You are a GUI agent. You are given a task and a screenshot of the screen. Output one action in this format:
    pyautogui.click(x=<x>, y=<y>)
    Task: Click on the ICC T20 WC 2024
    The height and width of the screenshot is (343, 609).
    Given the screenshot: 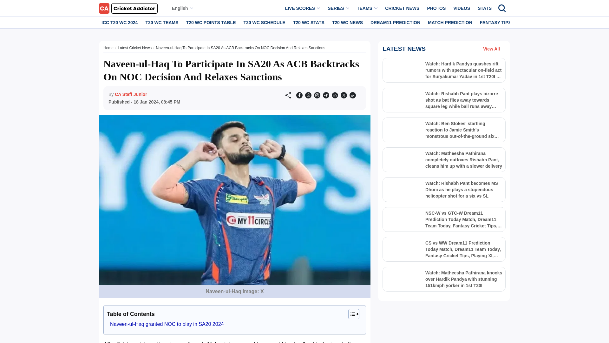 What is the action you would take?
    pyautogui.click(x=119, y=22)
    